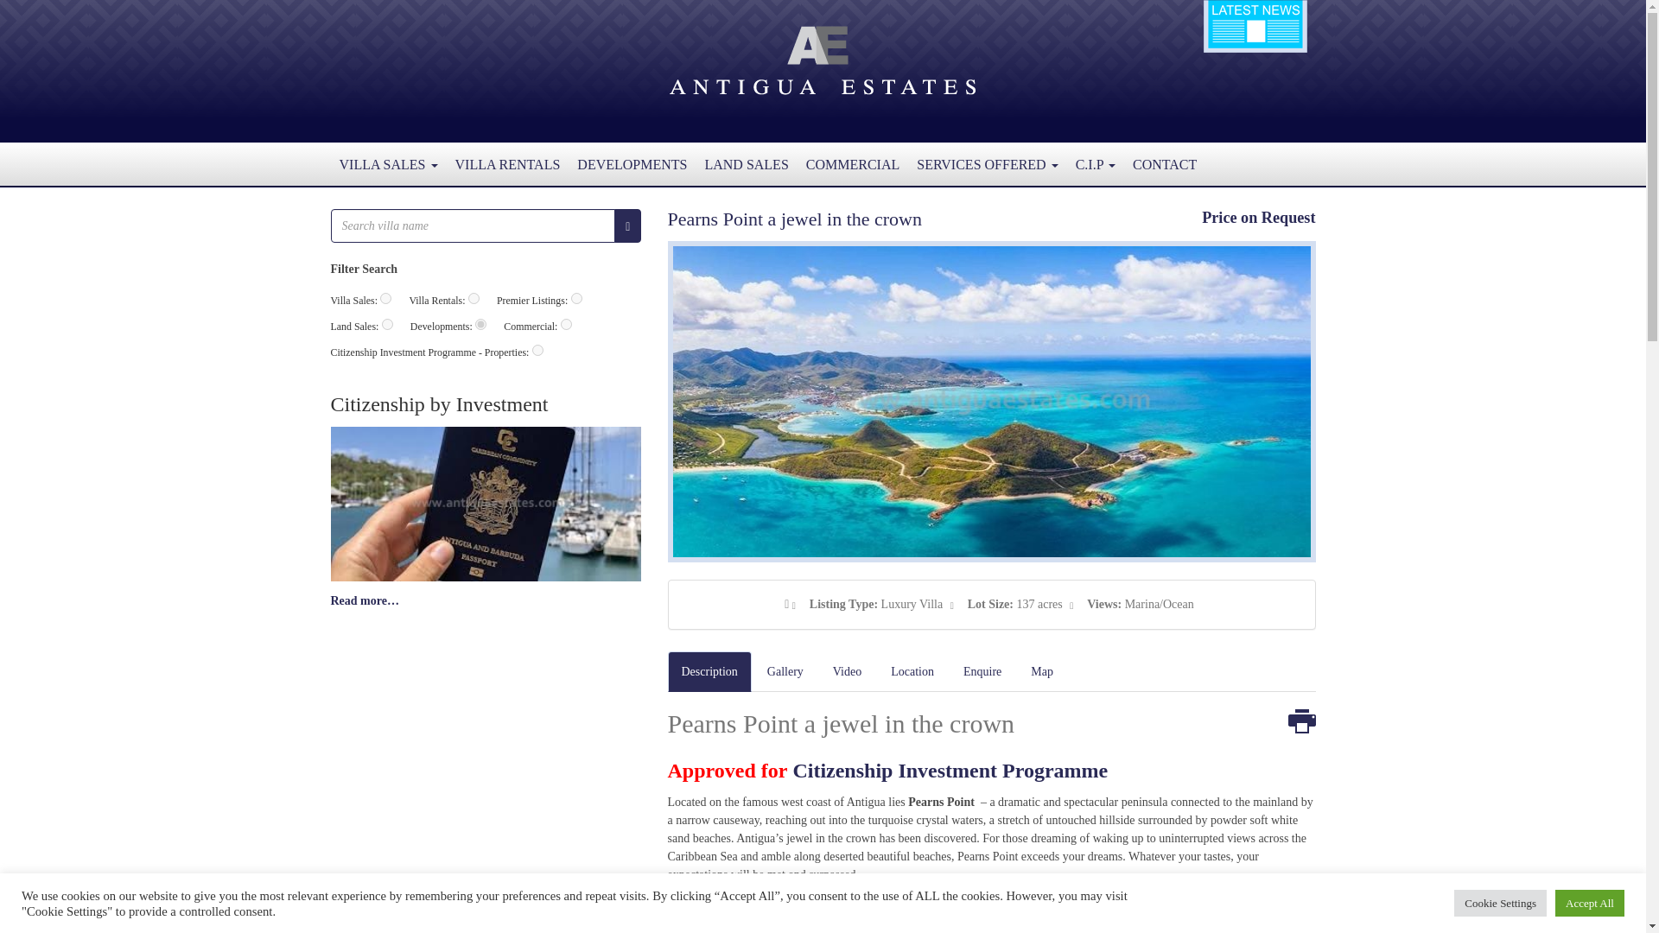  What do you see at coordinates (387, 325) in the screenshot?
I see `land-sales` at bounding box center [387, 325].